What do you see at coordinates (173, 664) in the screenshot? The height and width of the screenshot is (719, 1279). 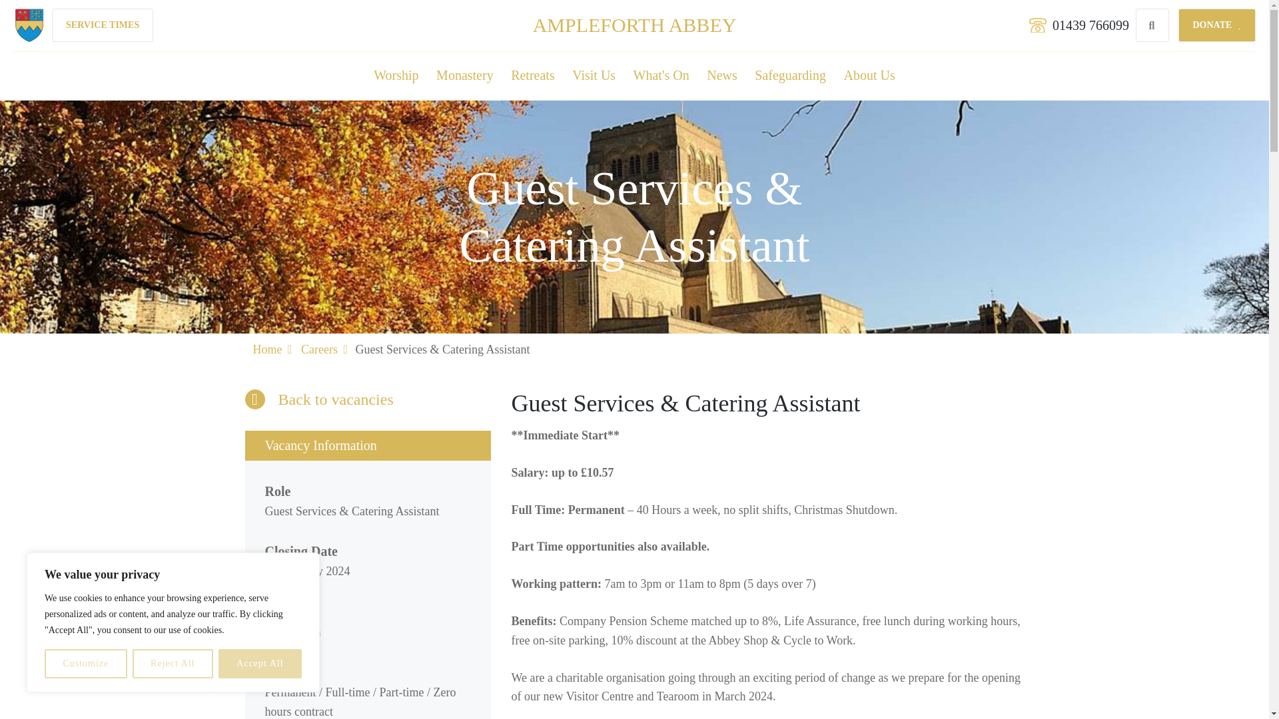 I see `Reject All` at bounding box center [173, 664].